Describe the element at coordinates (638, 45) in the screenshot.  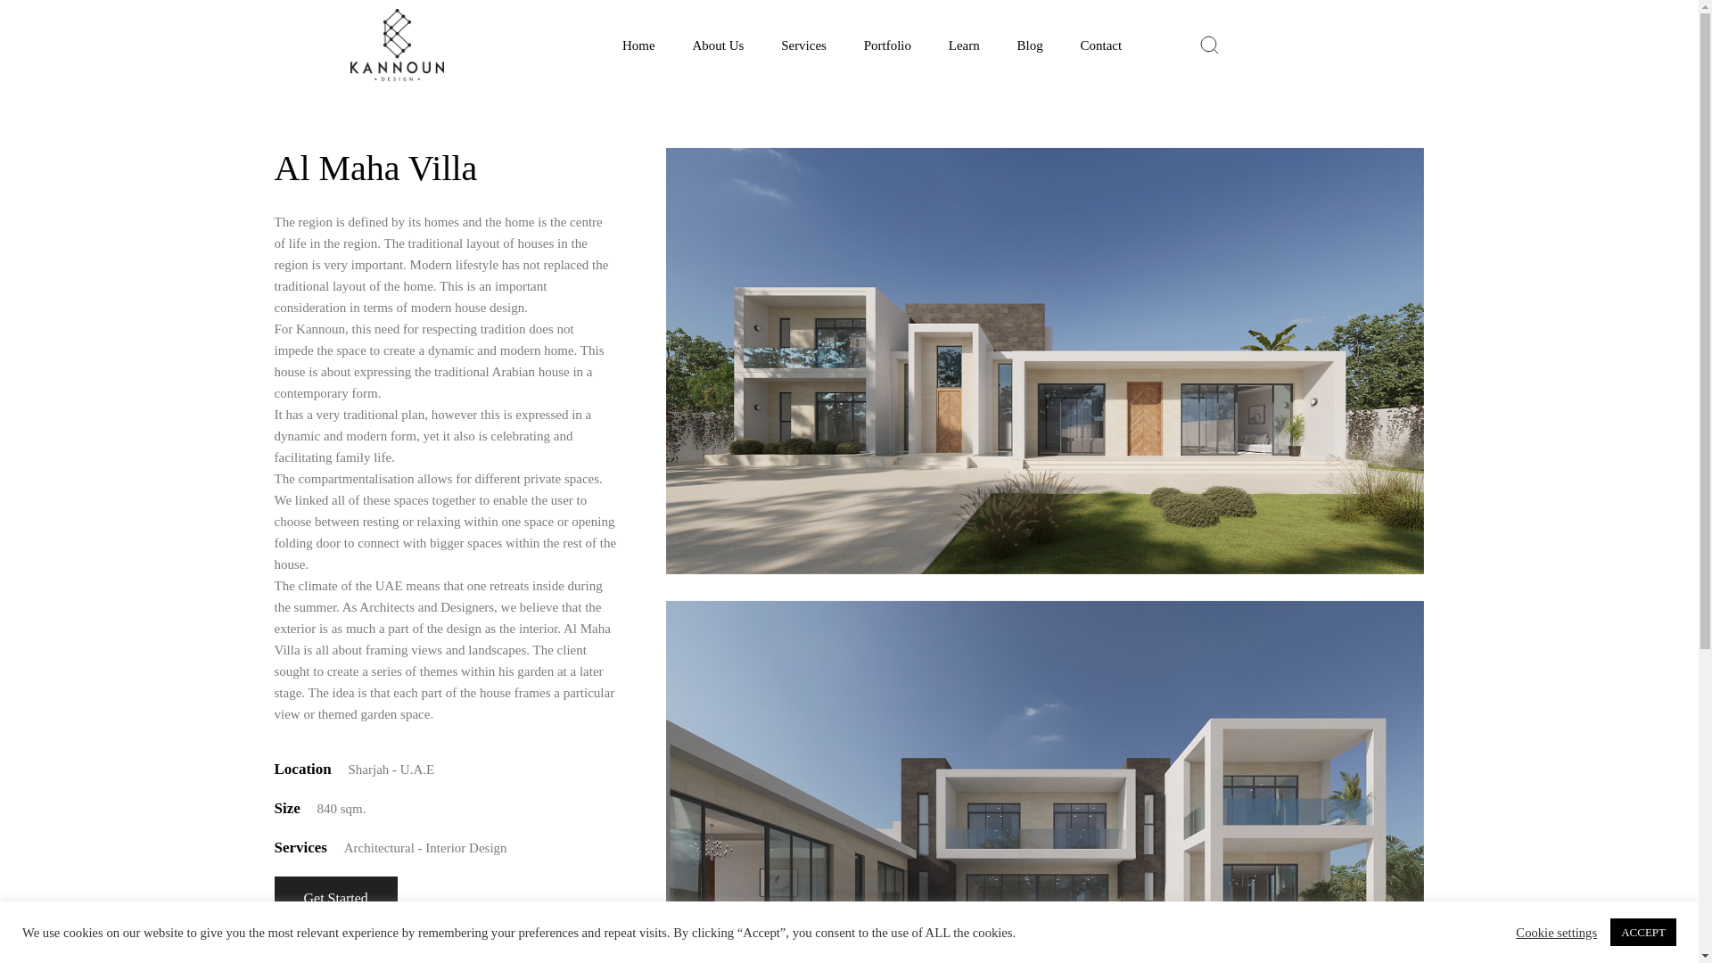
I see `Home` at that location.